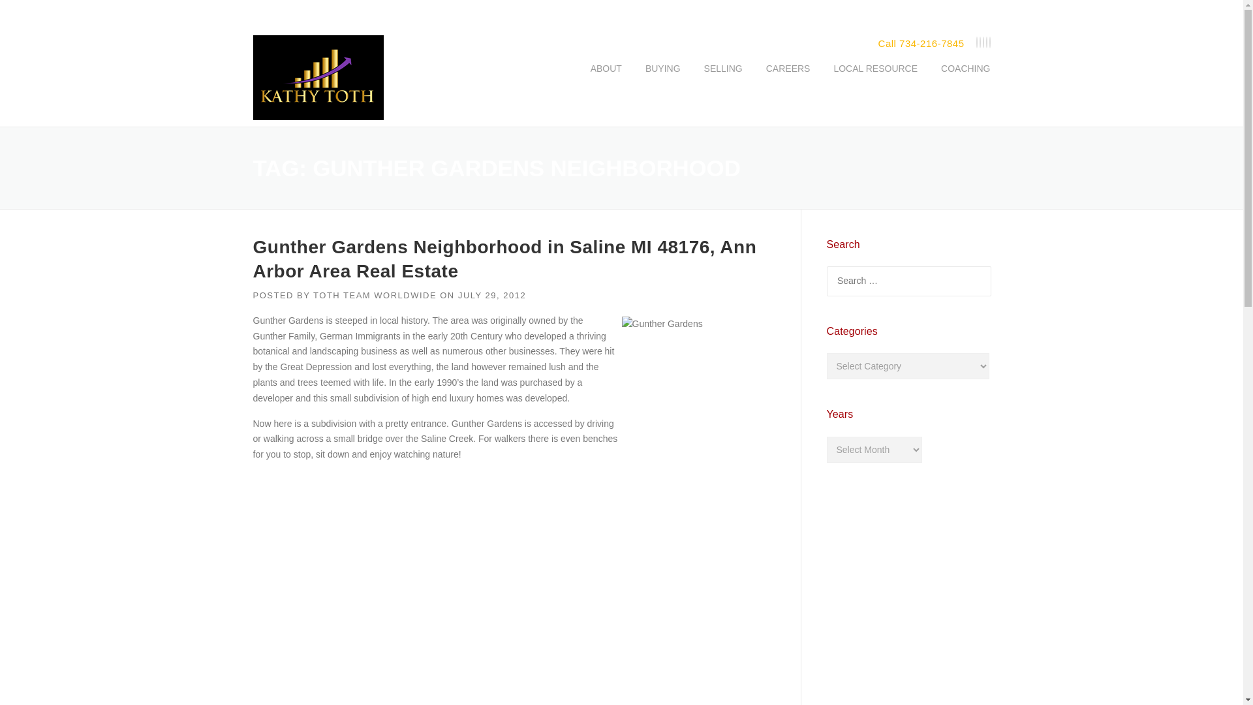 This screenshot has height=705, width=1253. What do you see at coordinates (318, 80) in the screenshot?
I see `kathytoth.com` at bounding box center [318, 80].